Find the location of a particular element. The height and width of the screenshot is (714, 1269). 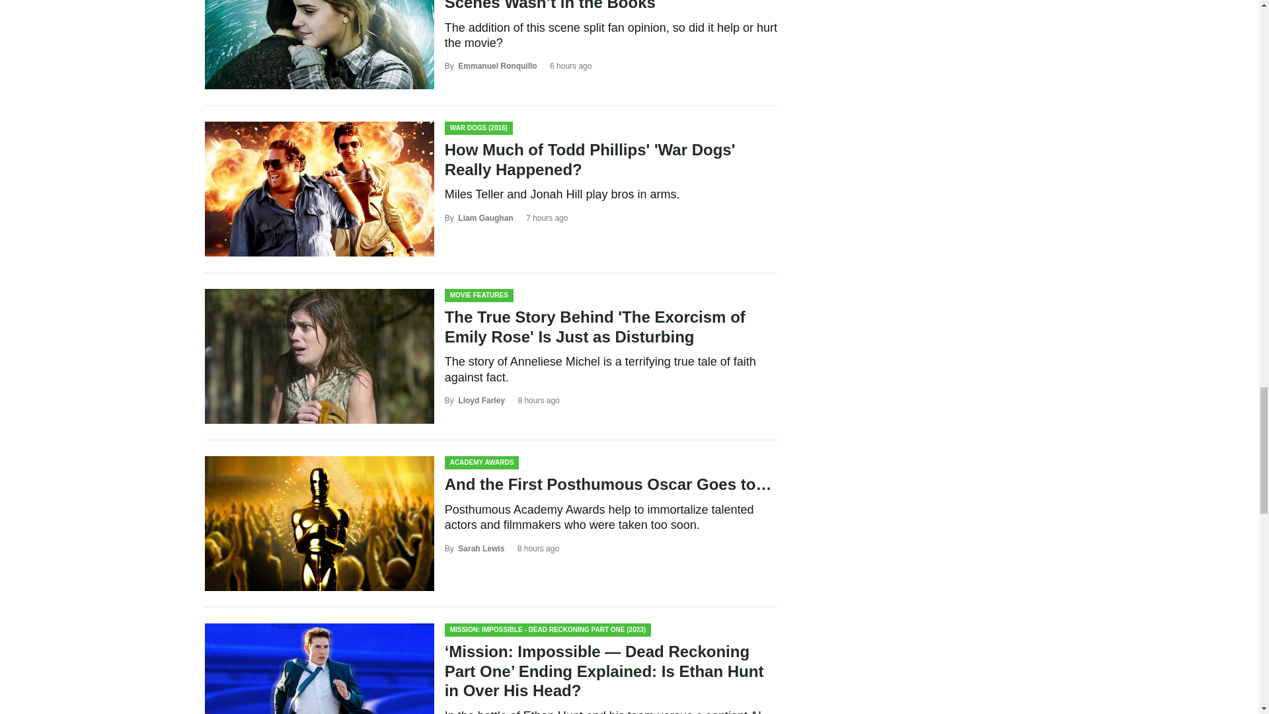

Posts by Lloyd Farley is located at coordinates (481, 401).